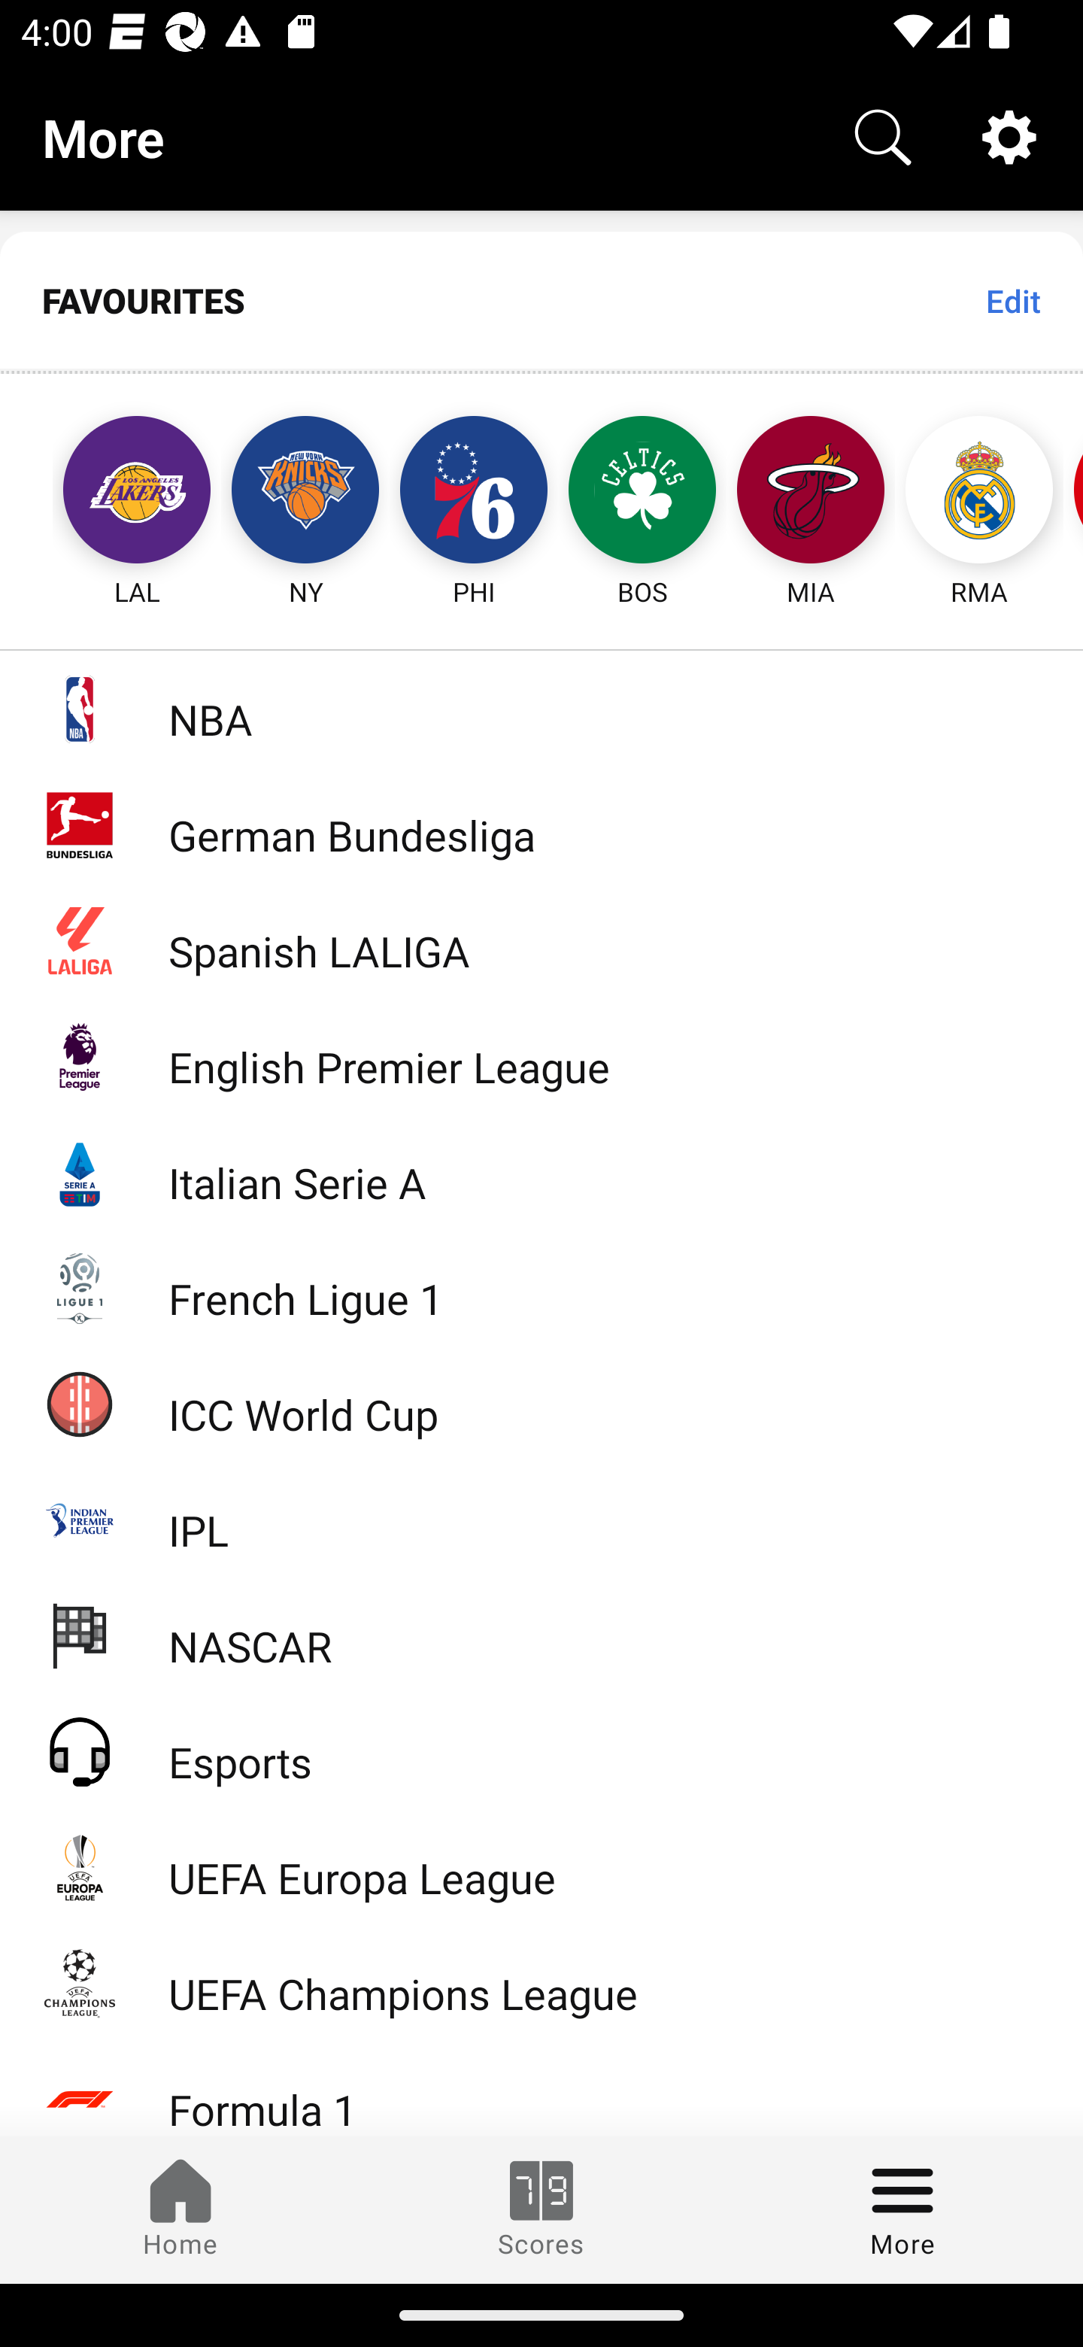  What do you see at coordinates (541, 2088) in the screenshot?
I see `Formula 1` at bounding box center [541, 2088].